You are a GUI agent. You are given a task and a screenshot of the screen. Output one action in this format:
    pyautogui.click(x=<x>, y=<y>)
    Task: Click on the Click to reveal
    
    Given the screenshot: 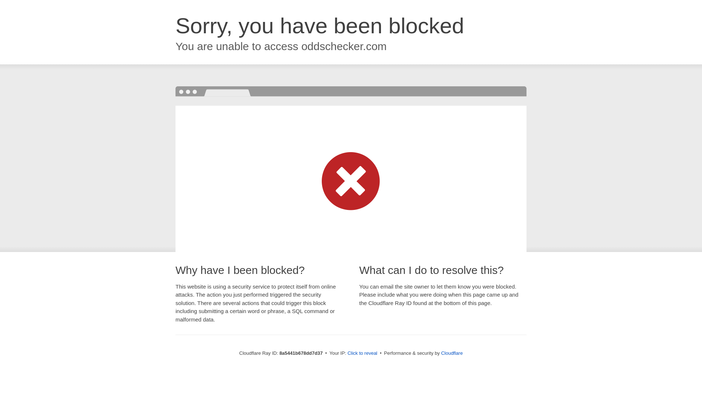 What is the action you would take?
    pyautogui.click(x=362, y=353)
    